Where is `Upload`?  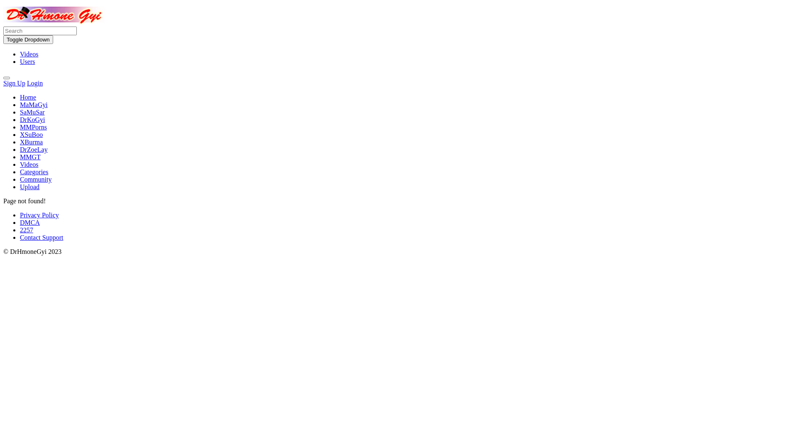
Upload is located at coordinates (30, 187).